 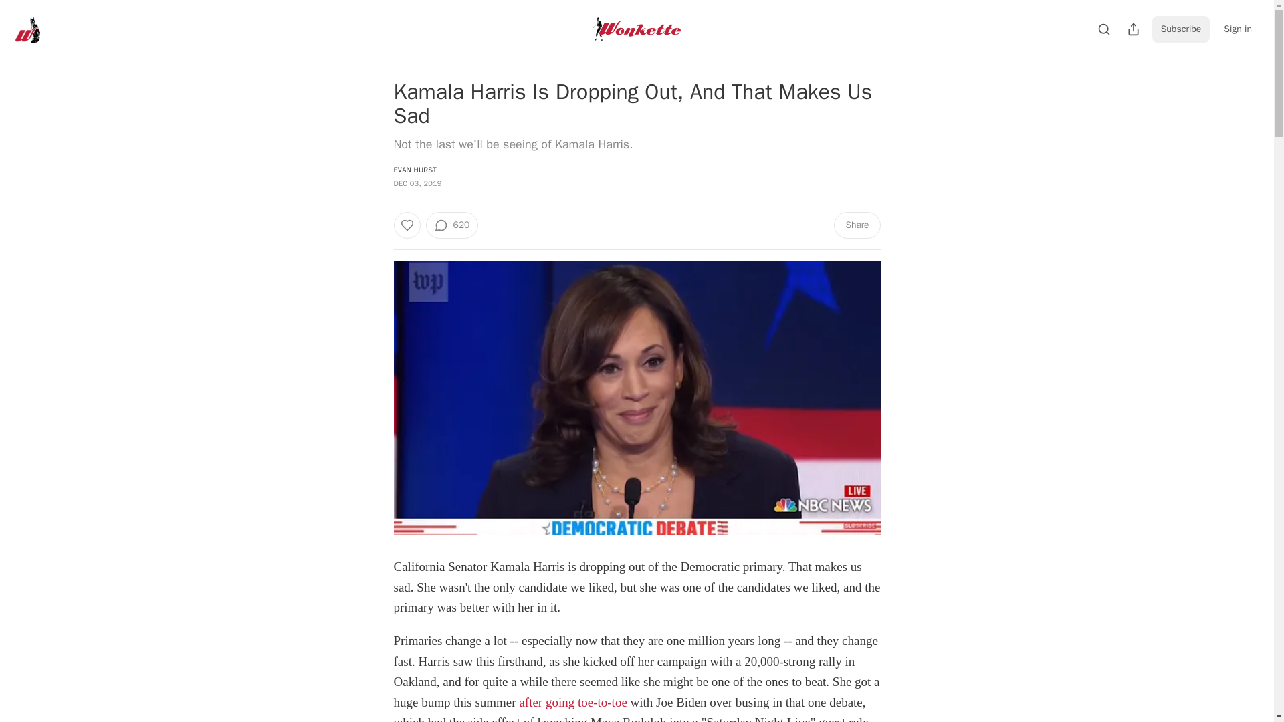 What do you see at coordinates (415, 170) in the screenshot?
I see `EVAN HURST` at bounding box center [415, 170].